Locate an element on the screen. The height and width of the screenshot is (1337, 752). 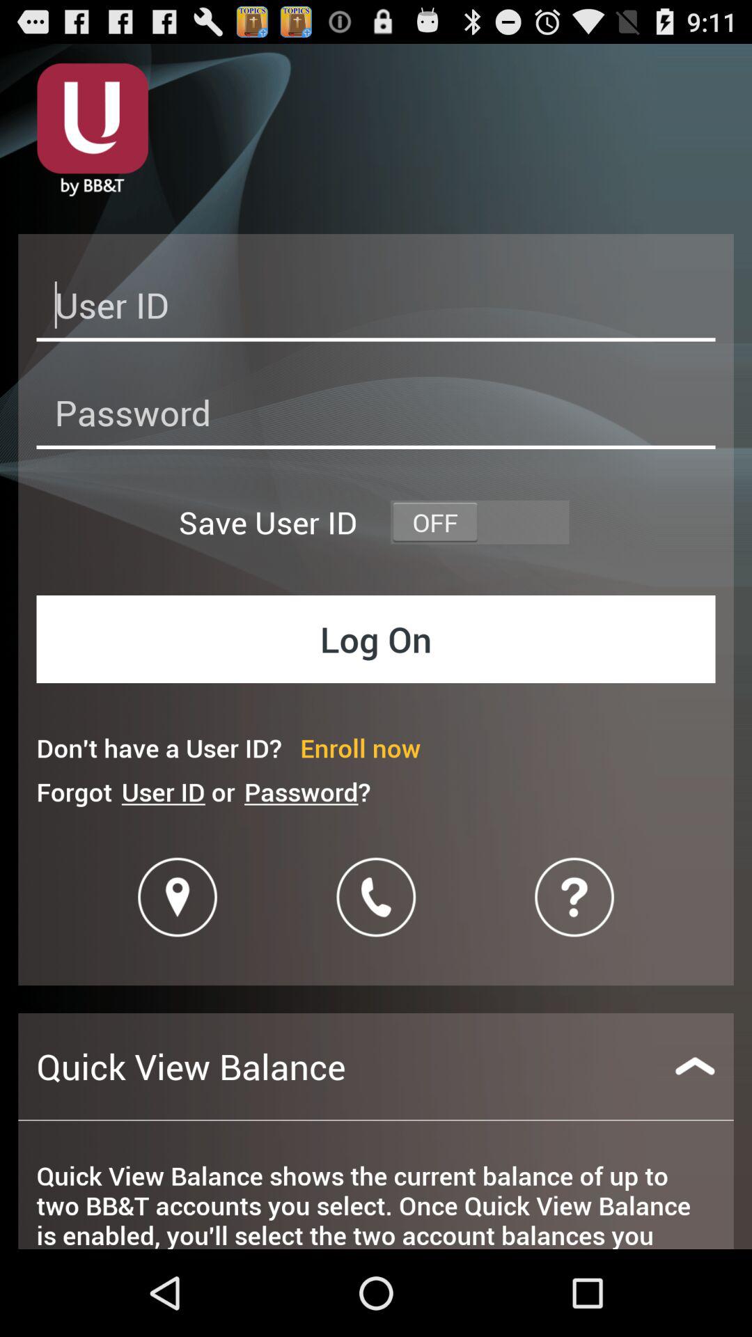
jump until log on button is located at coordinates (376, 639).